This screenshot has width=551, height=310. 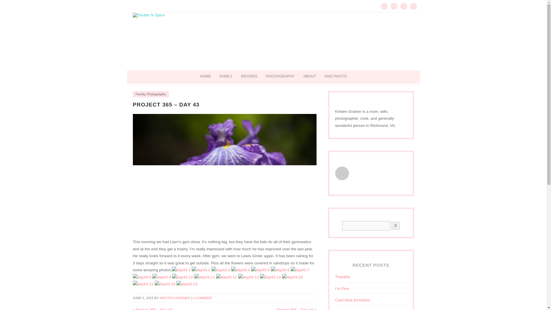 I want to click on Search, so click(x=366, y=226).